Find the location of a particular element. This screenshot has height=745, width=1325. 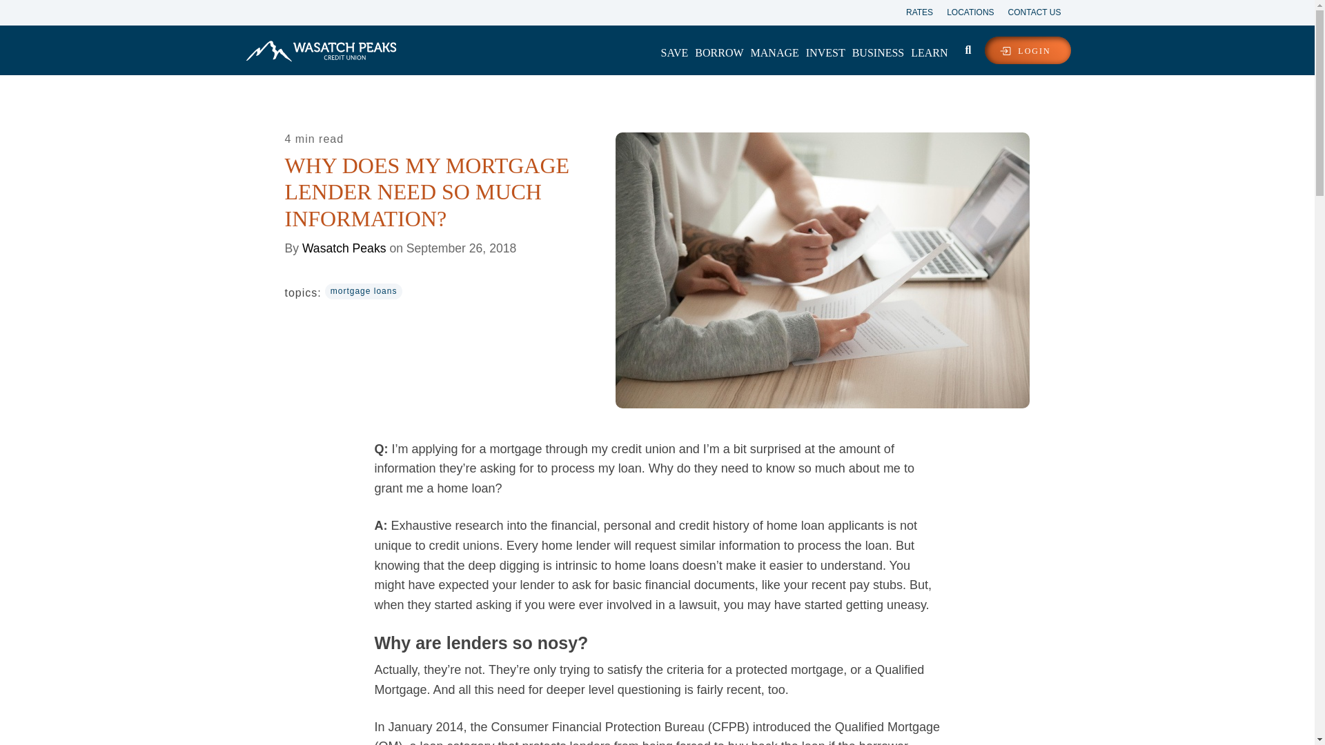

LOCATIONS is located at coordinates (963, 11).